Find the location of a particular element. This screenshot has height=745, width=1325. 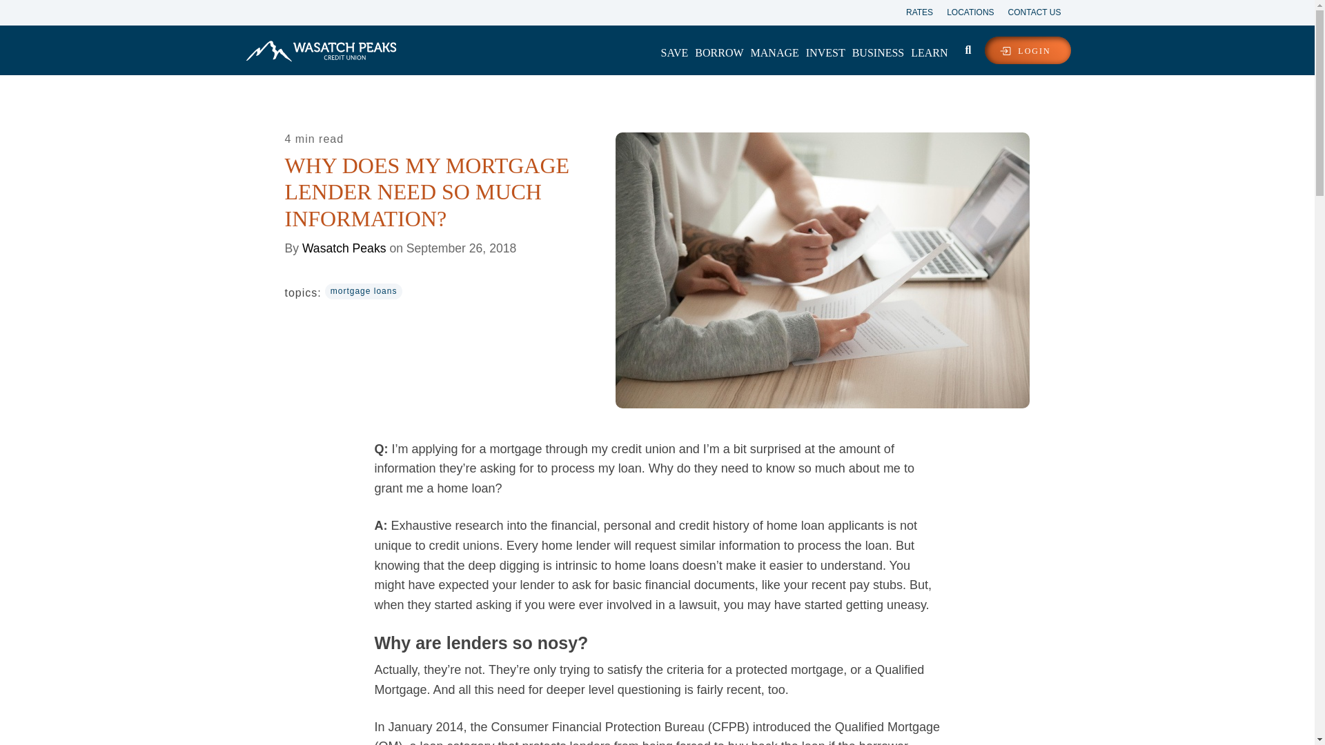

LOCATIONS is located at coordinates (963, 11).